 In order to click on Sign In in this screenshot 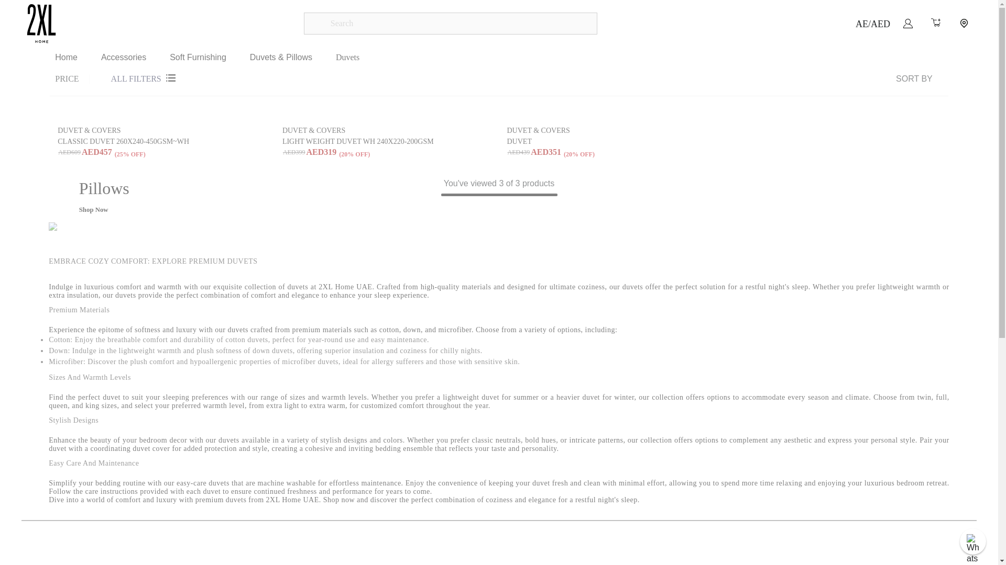, I will do `click(907, 23)`.